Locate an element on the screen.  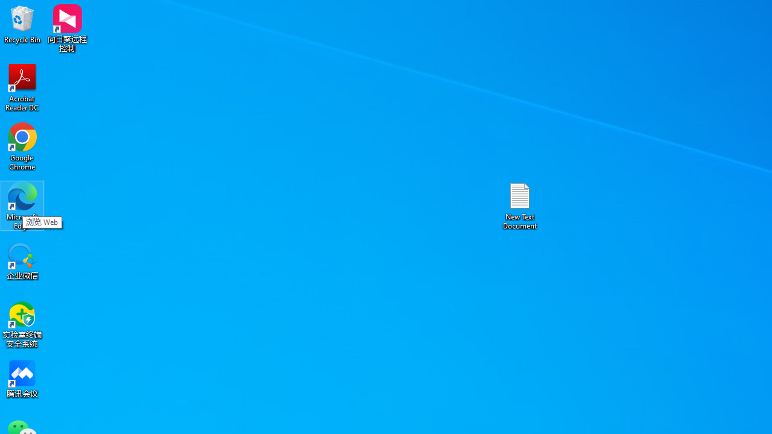
New Text Document is located at coordinates (520, 205).